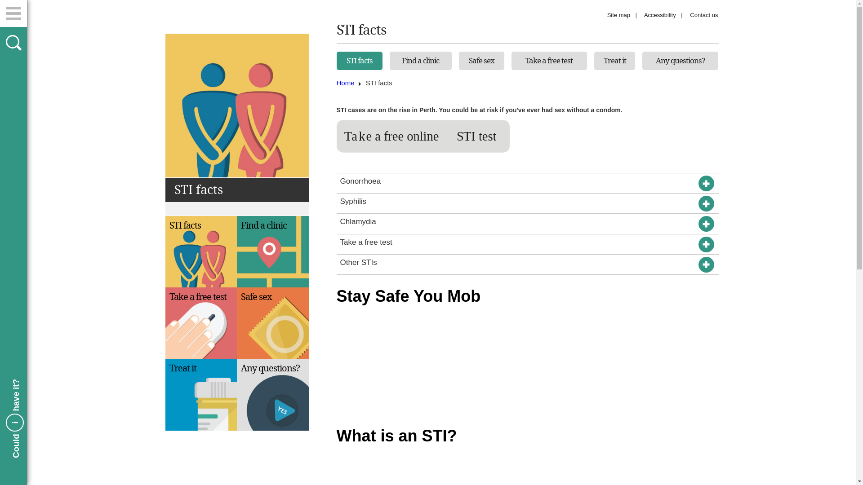 The height and width of the screenshot is (485, 863). I want to click on Chlamydia, so click(527, 224).